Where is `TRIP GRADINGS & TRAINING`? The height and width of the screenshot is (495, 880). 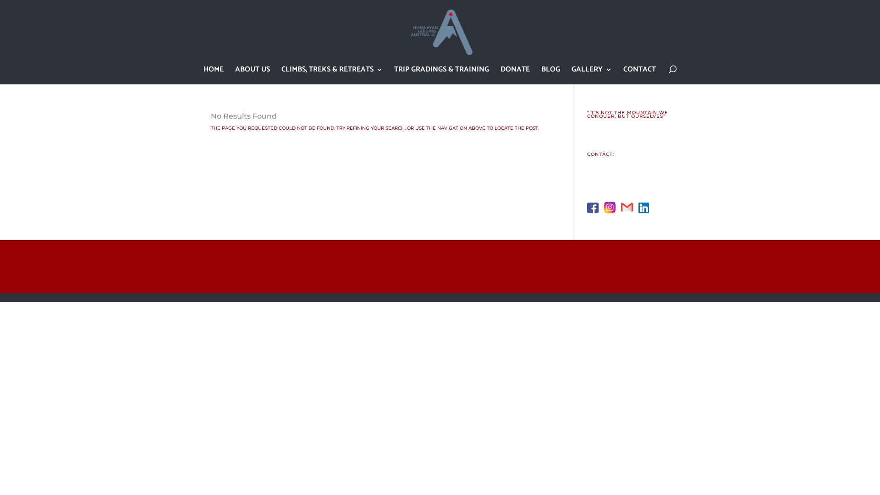 TRIP GRADINGS & TRAINING is located at coordinates (442, 75).